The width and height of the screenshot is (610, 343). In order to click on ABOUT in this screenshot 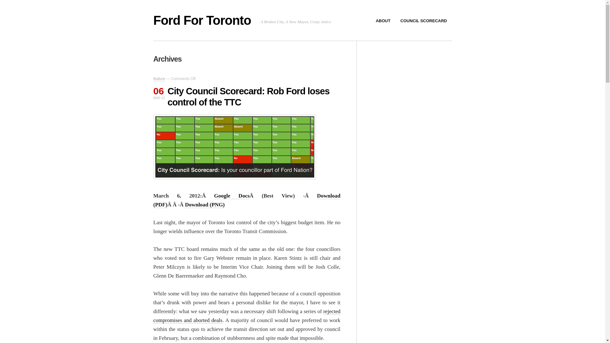, I will do `click(383, 21)`.